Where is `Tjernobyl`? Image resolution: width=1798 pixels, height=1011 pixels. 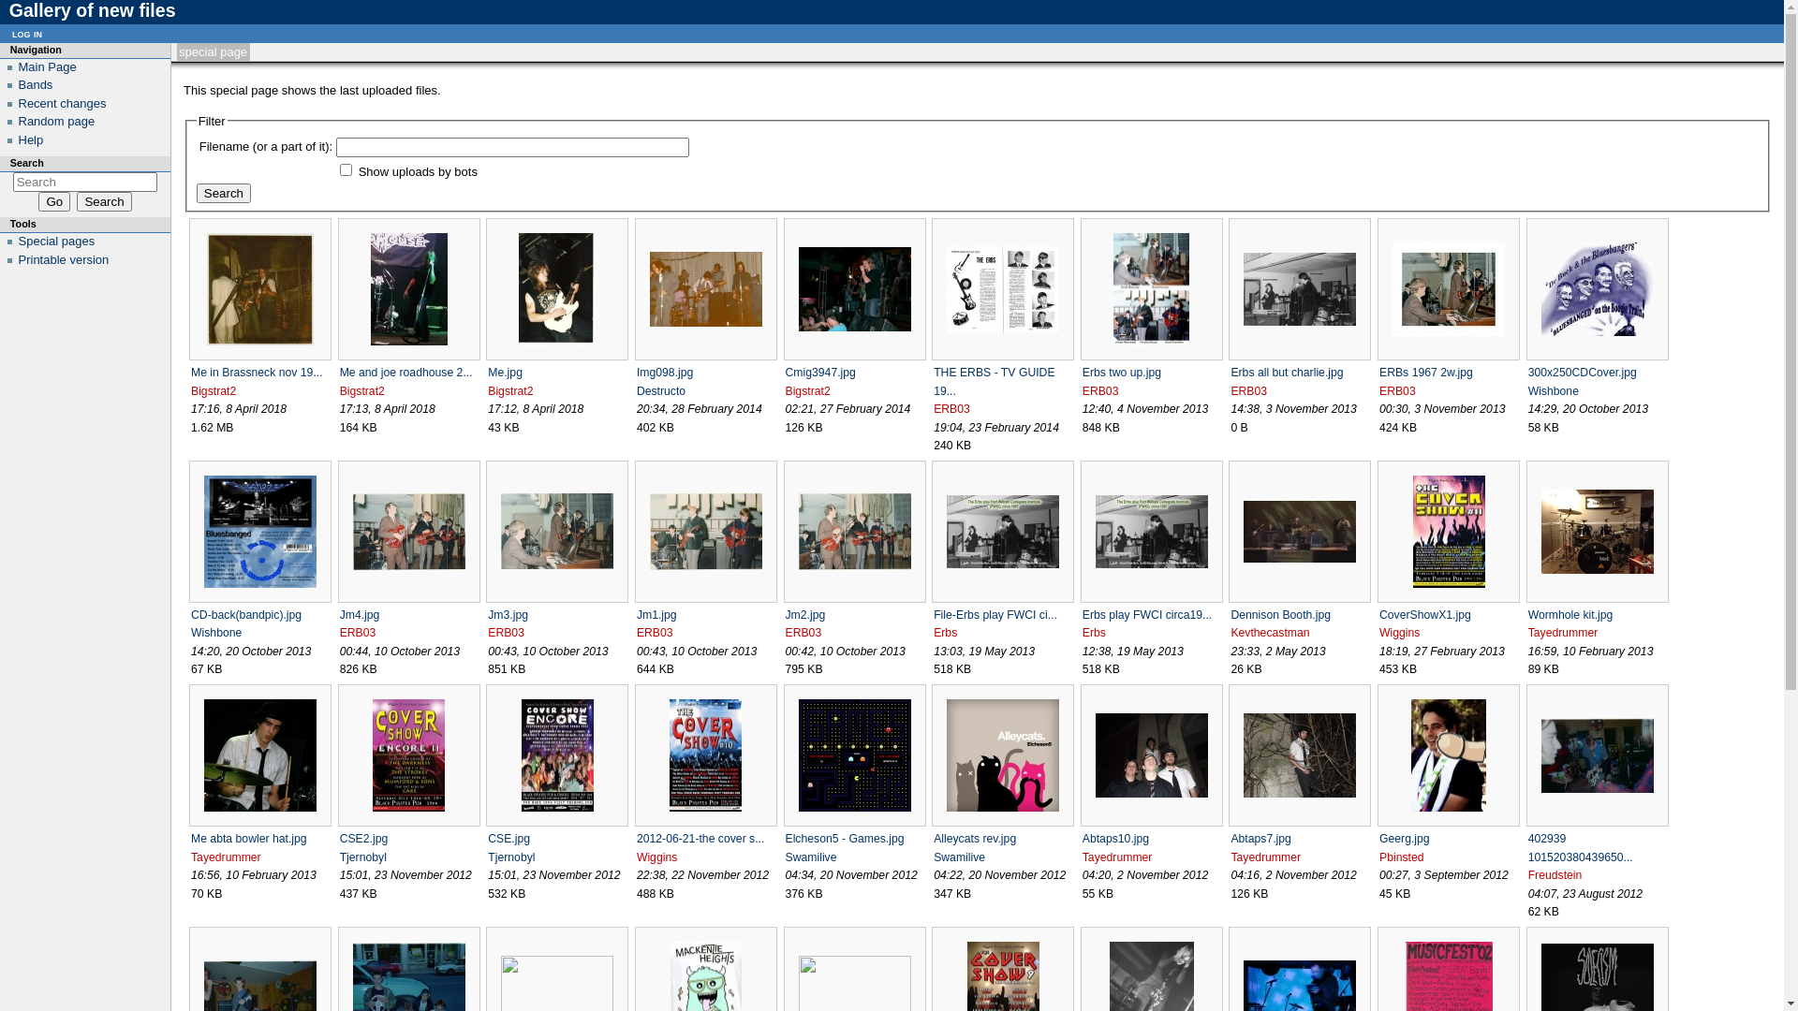
Tjernobyl is located at coordinates (363, 857).